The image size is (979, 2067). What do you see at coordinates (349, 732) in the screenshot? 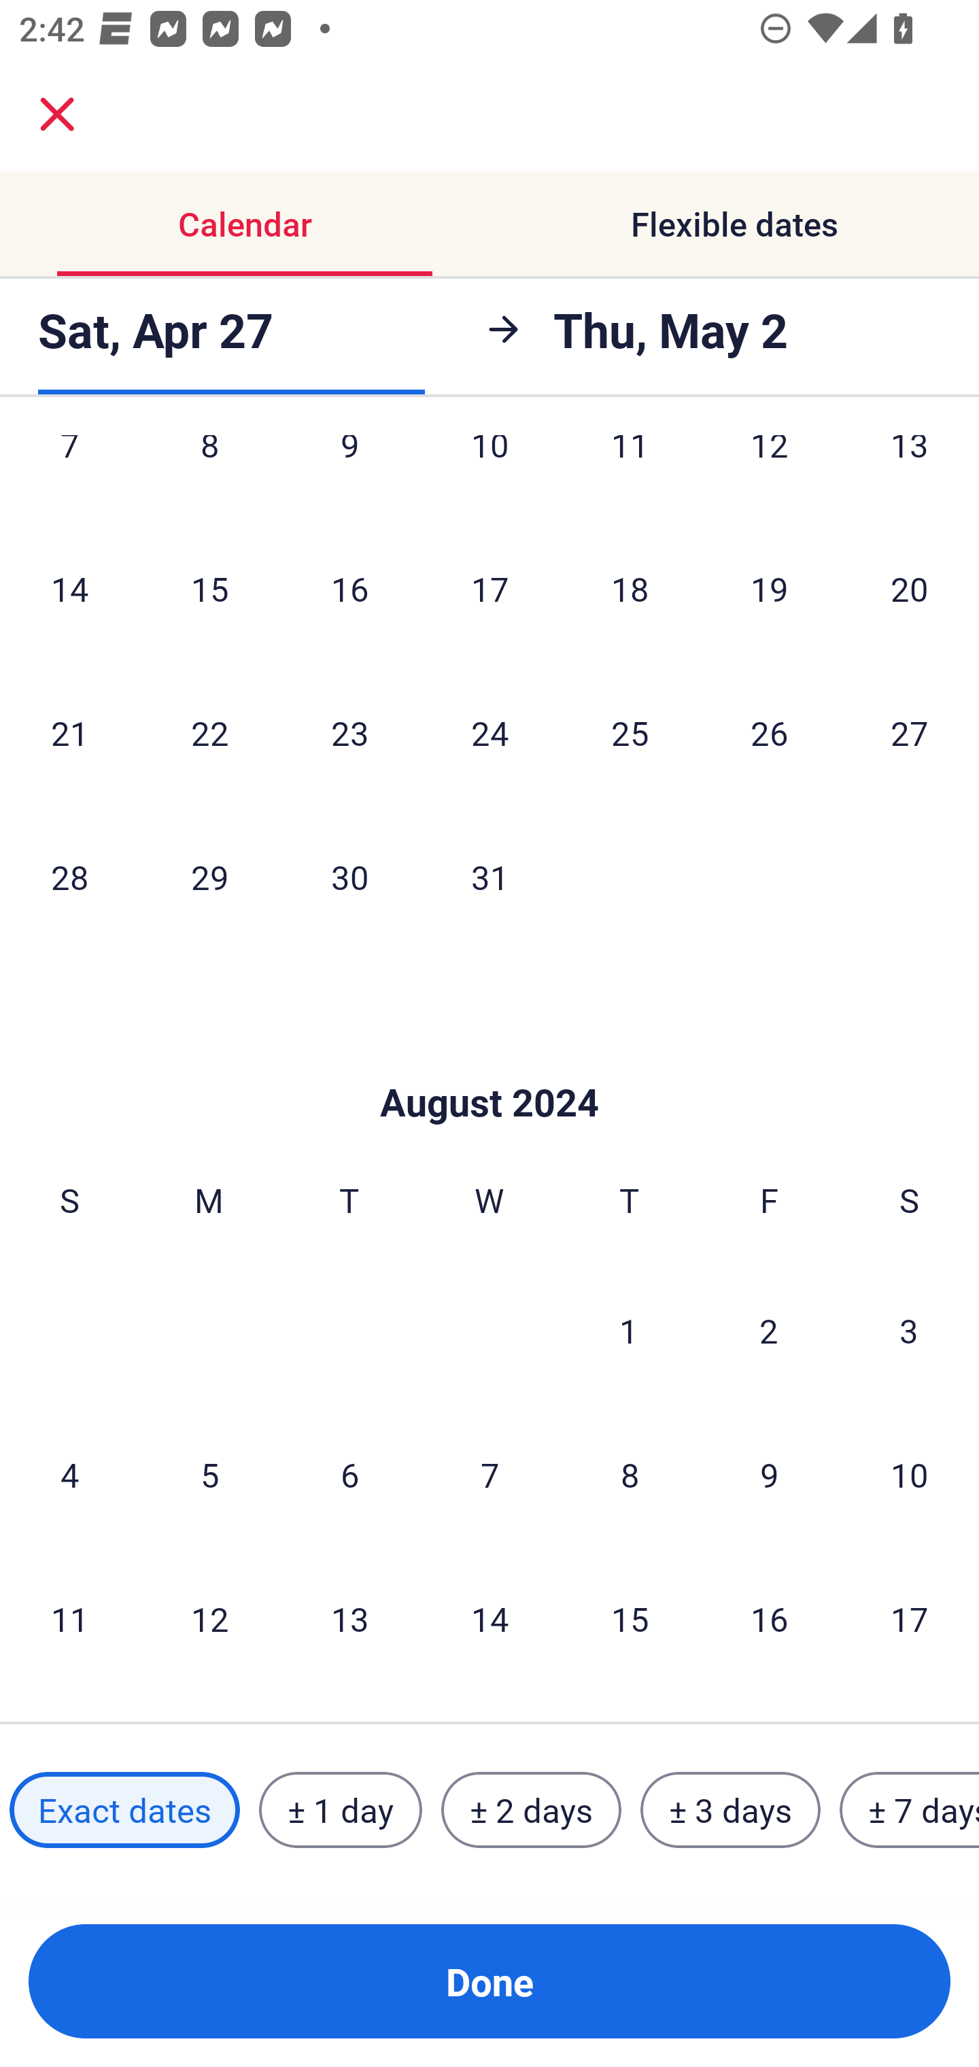
I see `23 Tuesday, July 23, 2024` at bounding box center [349, 732].